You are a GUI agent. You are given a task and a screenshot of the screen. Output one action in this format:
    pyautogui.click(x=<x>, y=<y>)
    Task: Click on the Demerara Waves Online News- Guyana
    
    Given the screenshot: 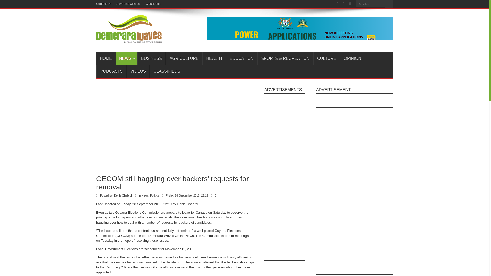 What is the action you would take?
    pyautogui.click(x=129, y=39)
    